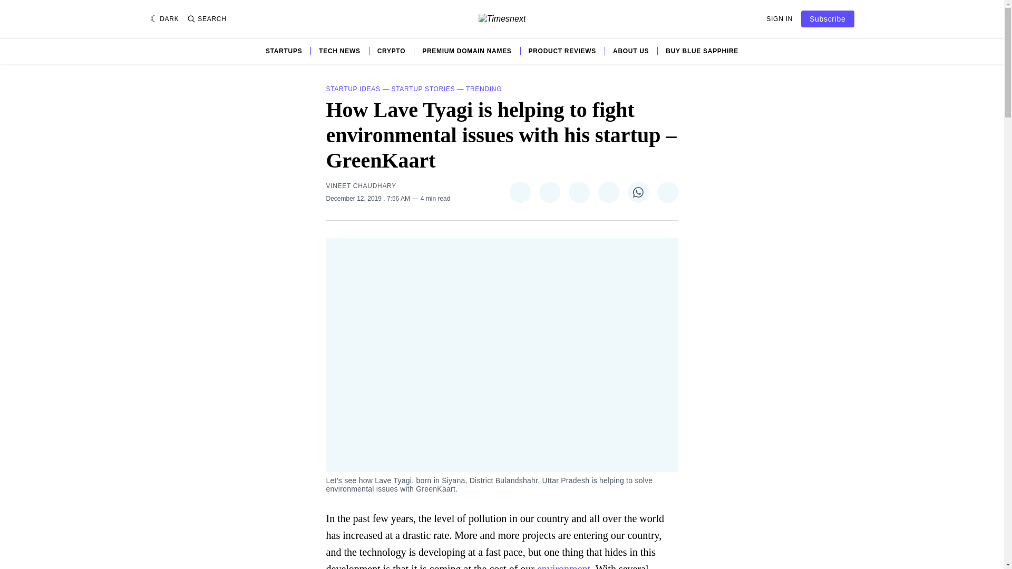 The width and height of the screenshot is (1012, 569). What do you see at coordinates (466, 51) in the screenshot?
I see `PREMIUM DOMAIN NAMES` at bounding box center [466, 51].